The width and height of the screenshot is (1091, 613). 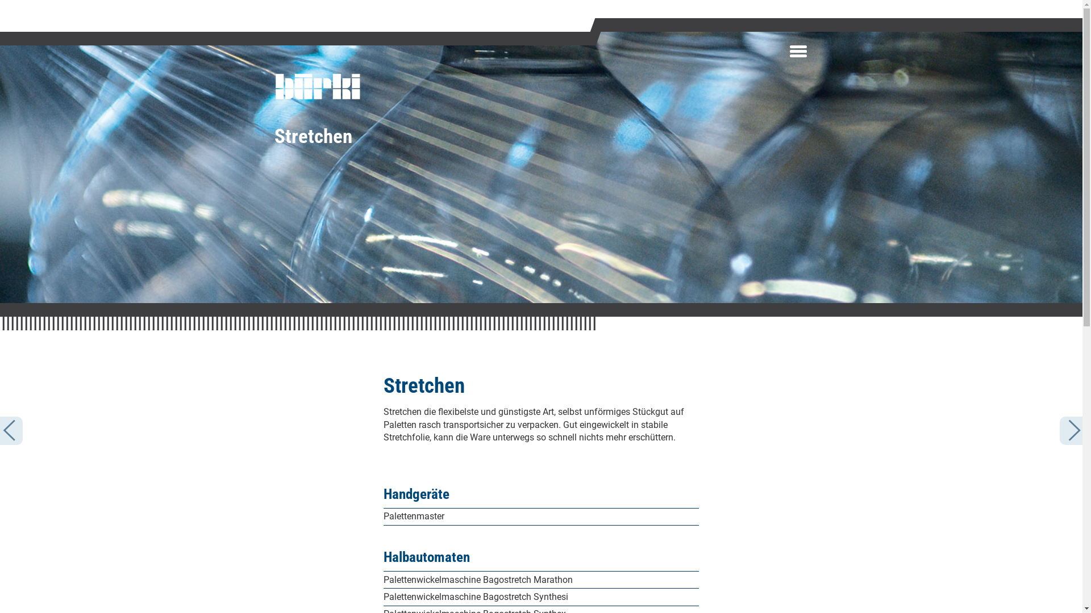 I want to click on Stretchen, so click(x=313, y=136).